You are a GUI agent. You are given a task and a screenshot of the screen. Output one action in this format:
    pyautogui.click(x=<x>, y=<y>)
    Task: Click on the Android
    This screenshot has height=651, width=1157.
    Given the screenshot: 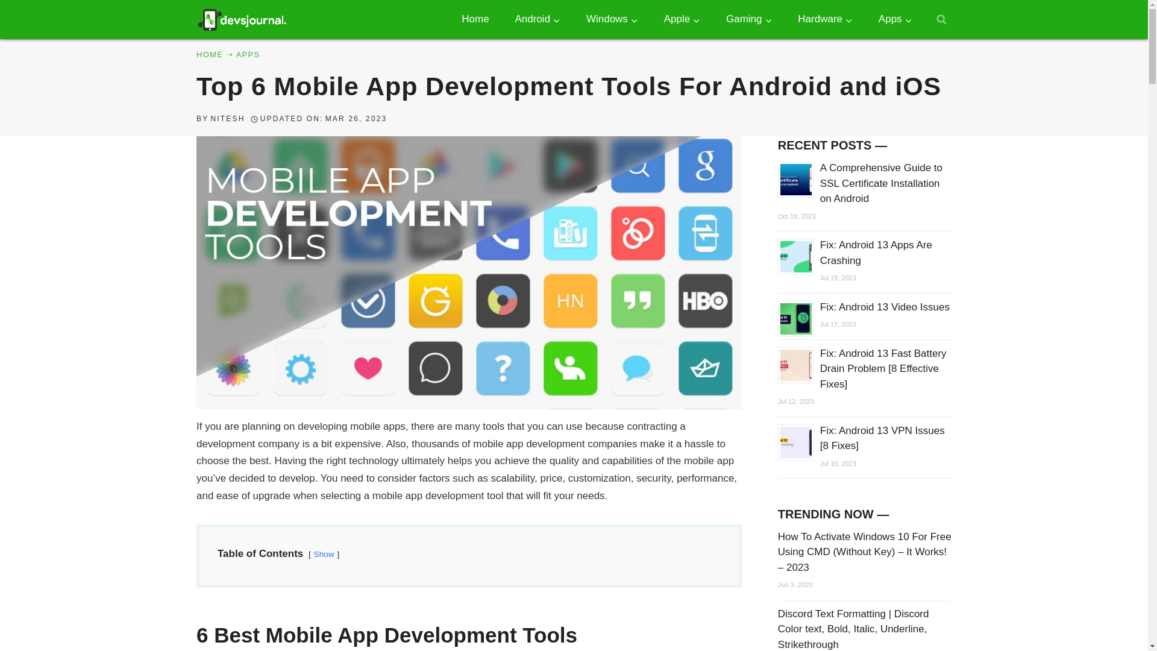 What is the action you would take?
    pyautogui.click(x=538, y=19)
    